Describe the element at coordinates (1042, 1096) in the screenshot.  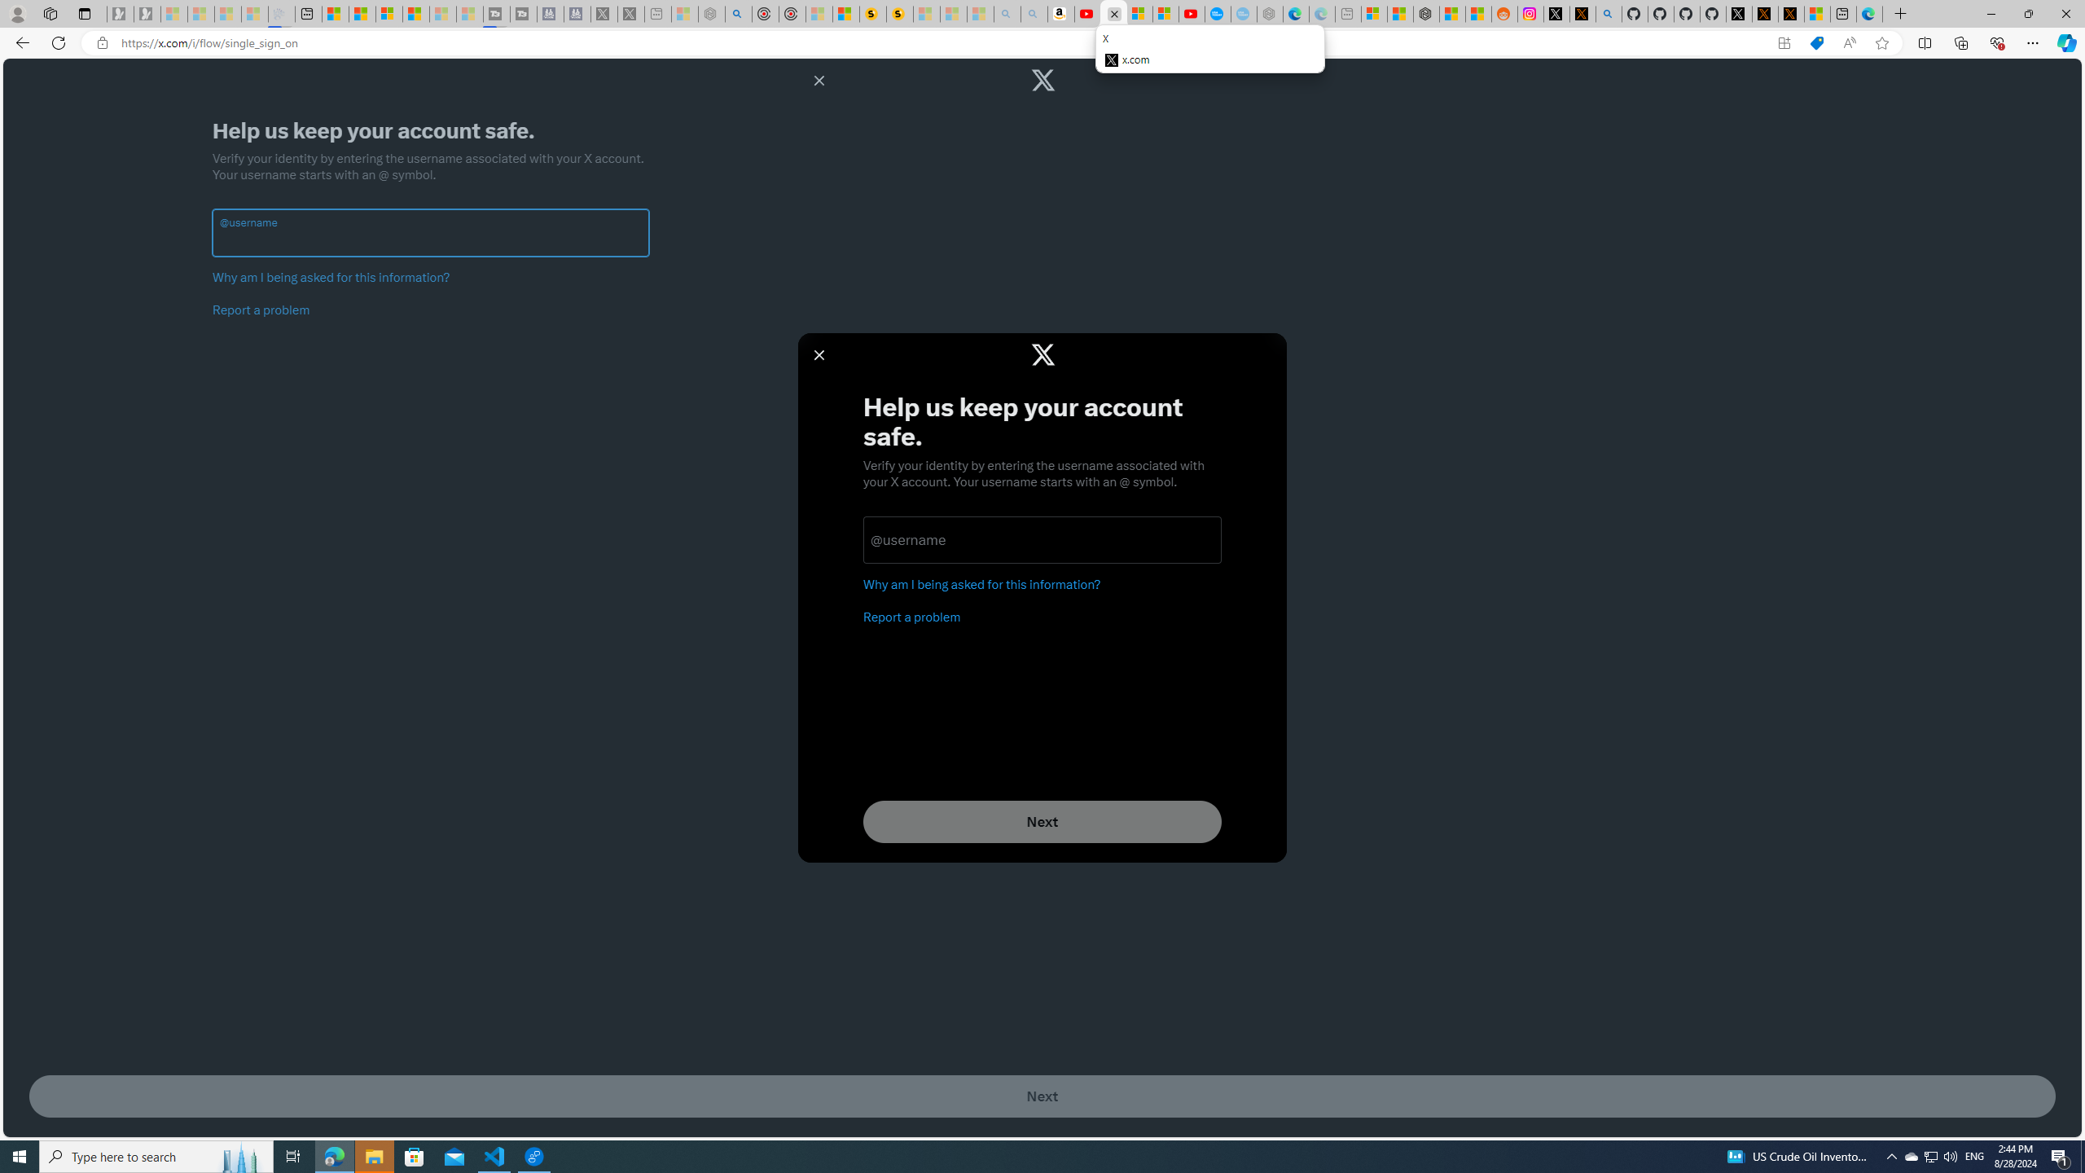
I see `Next` at that location.